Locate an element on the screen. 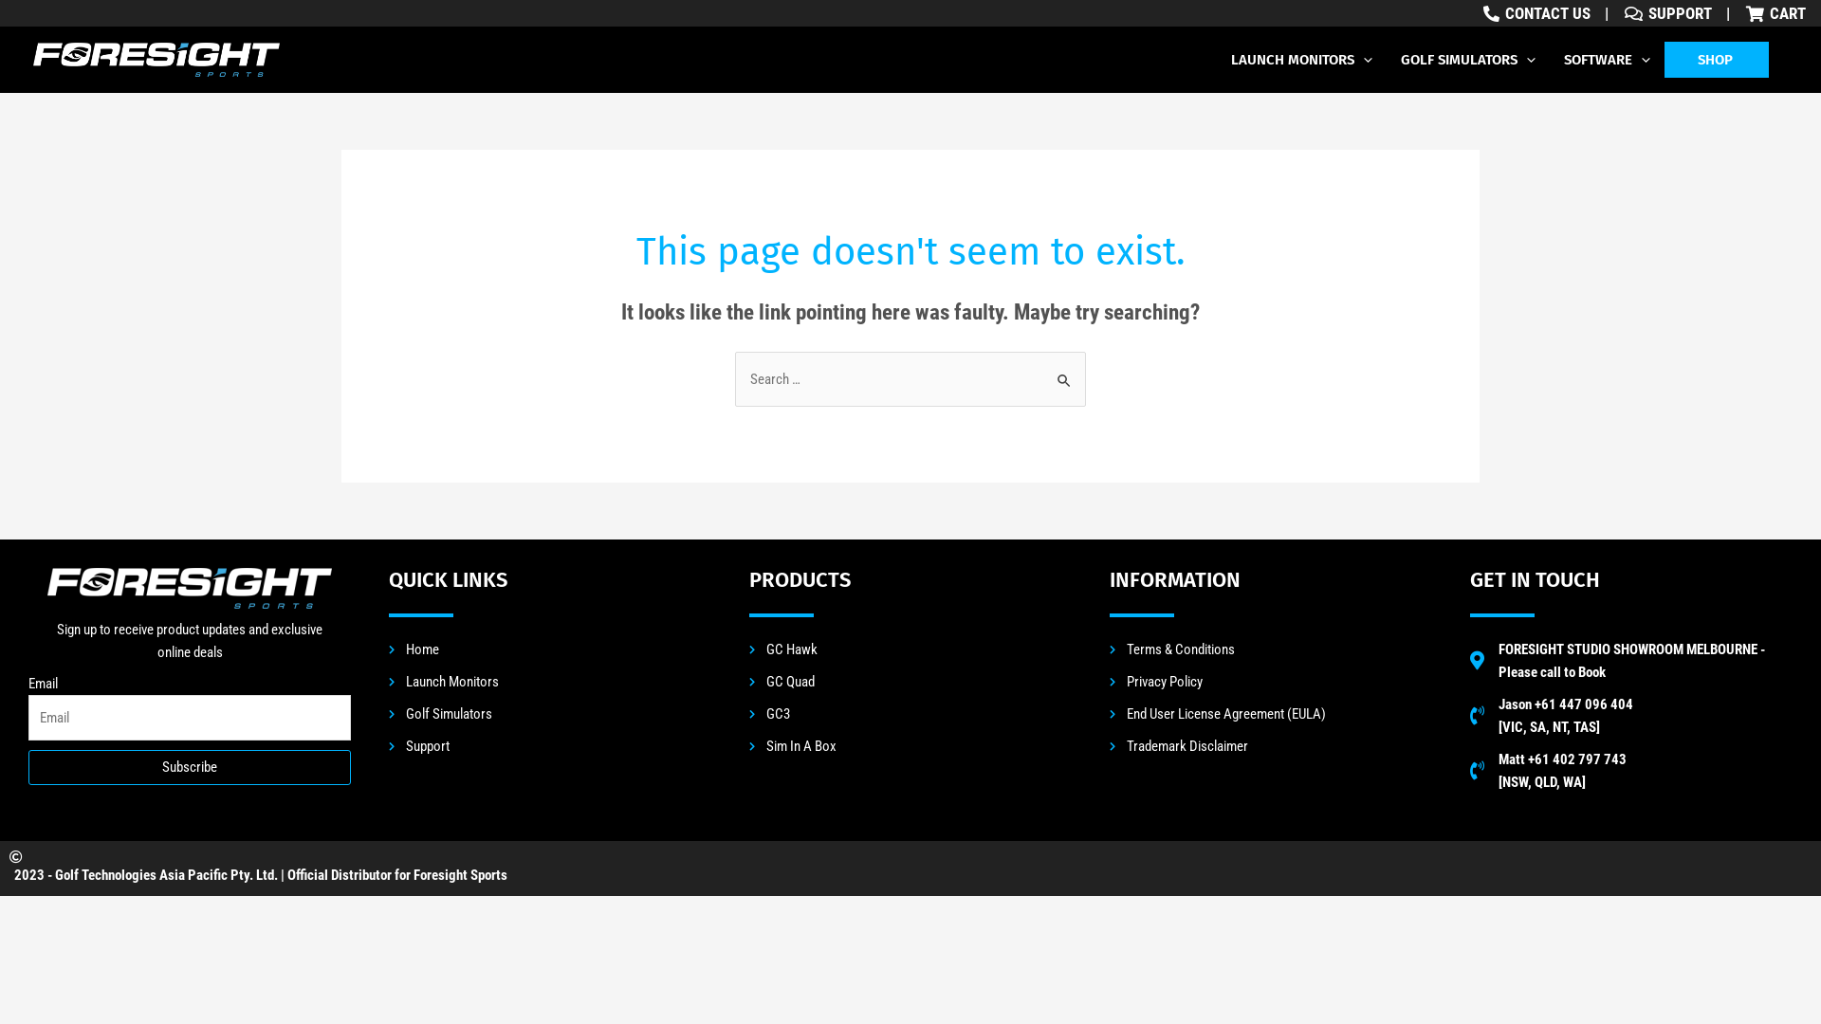 This screenshot has height=1024, width=1821. Matt +61 402 797 743
[NSW, QLD, WA] is located at coordinates (1548, 771).